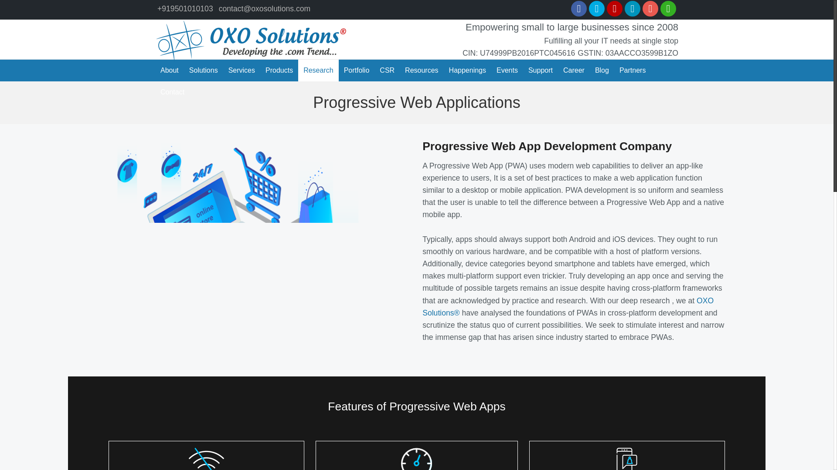 This screenshot has width=837, height=470. I want to click on Twitter, so click(596, 9).